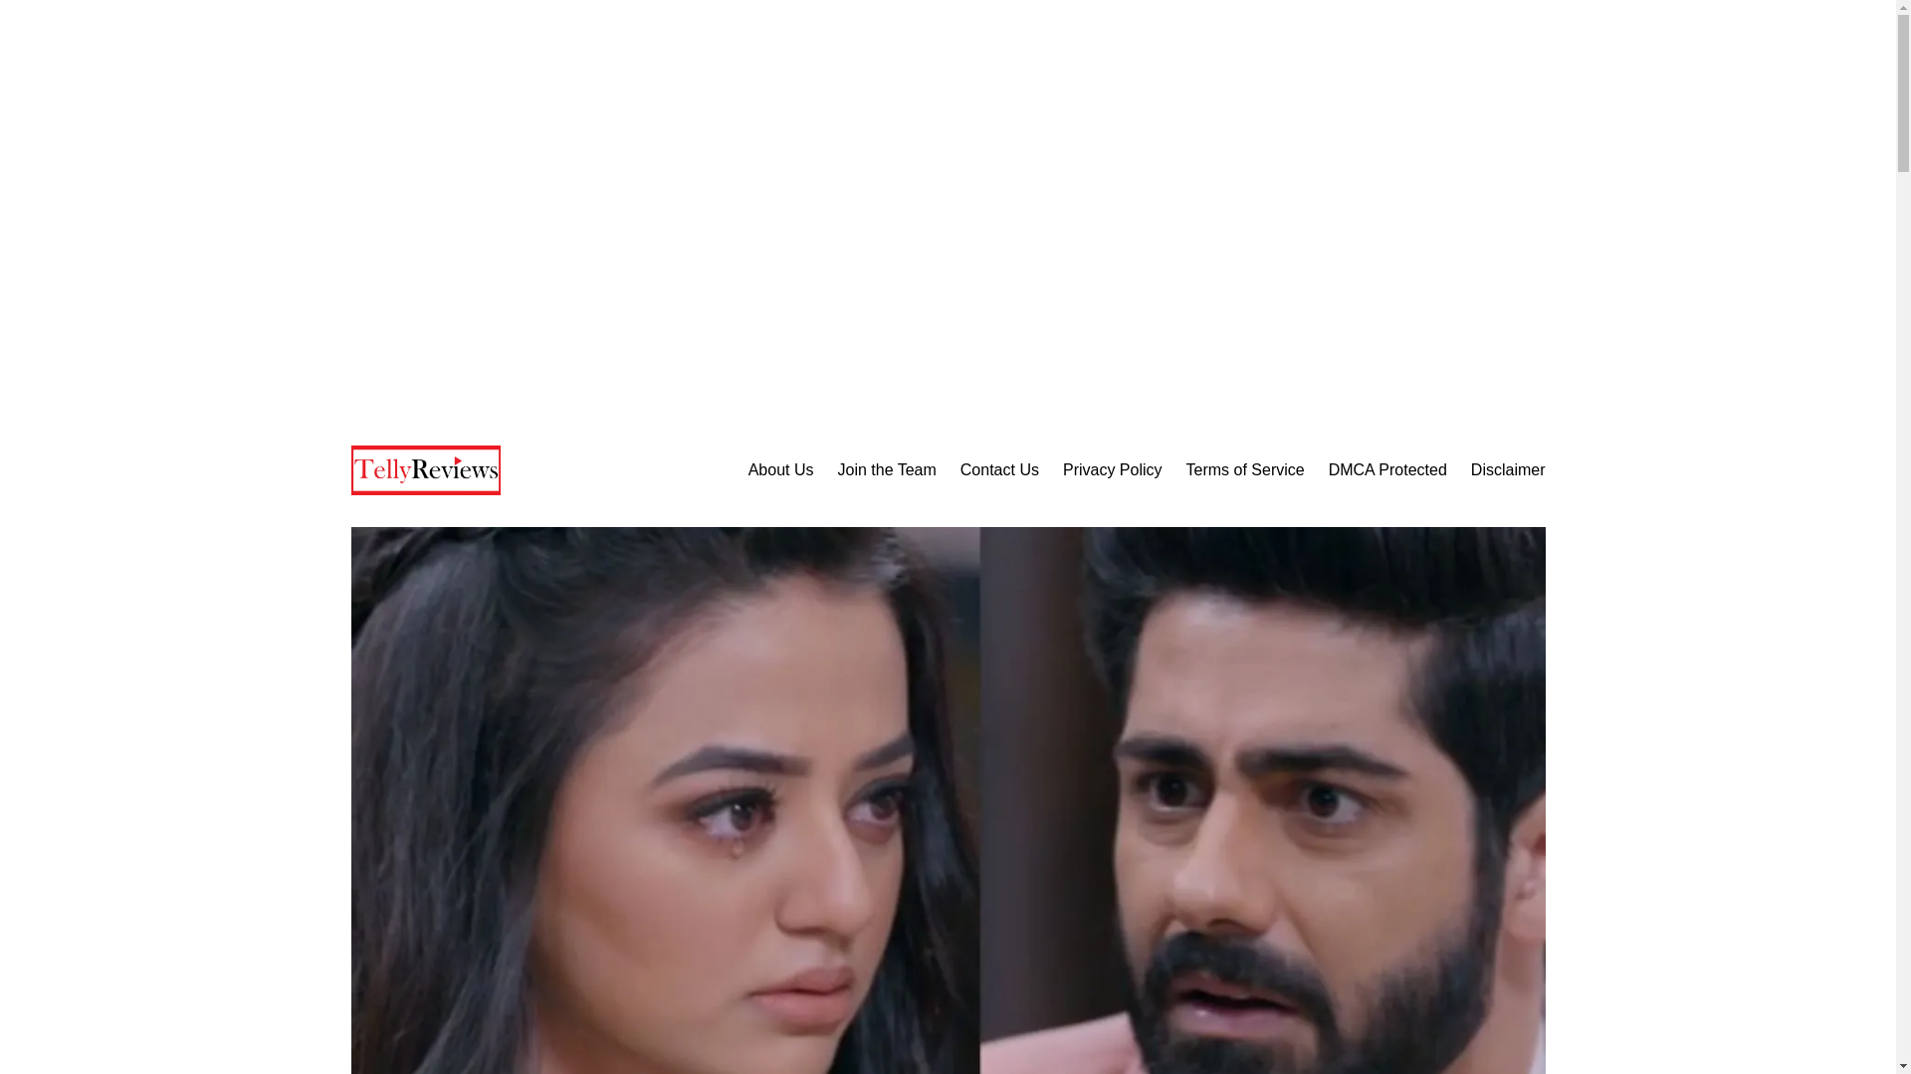 This screenshot has width=1911, height=1074. I want to click on Disclaimer, so click(1509, 470).